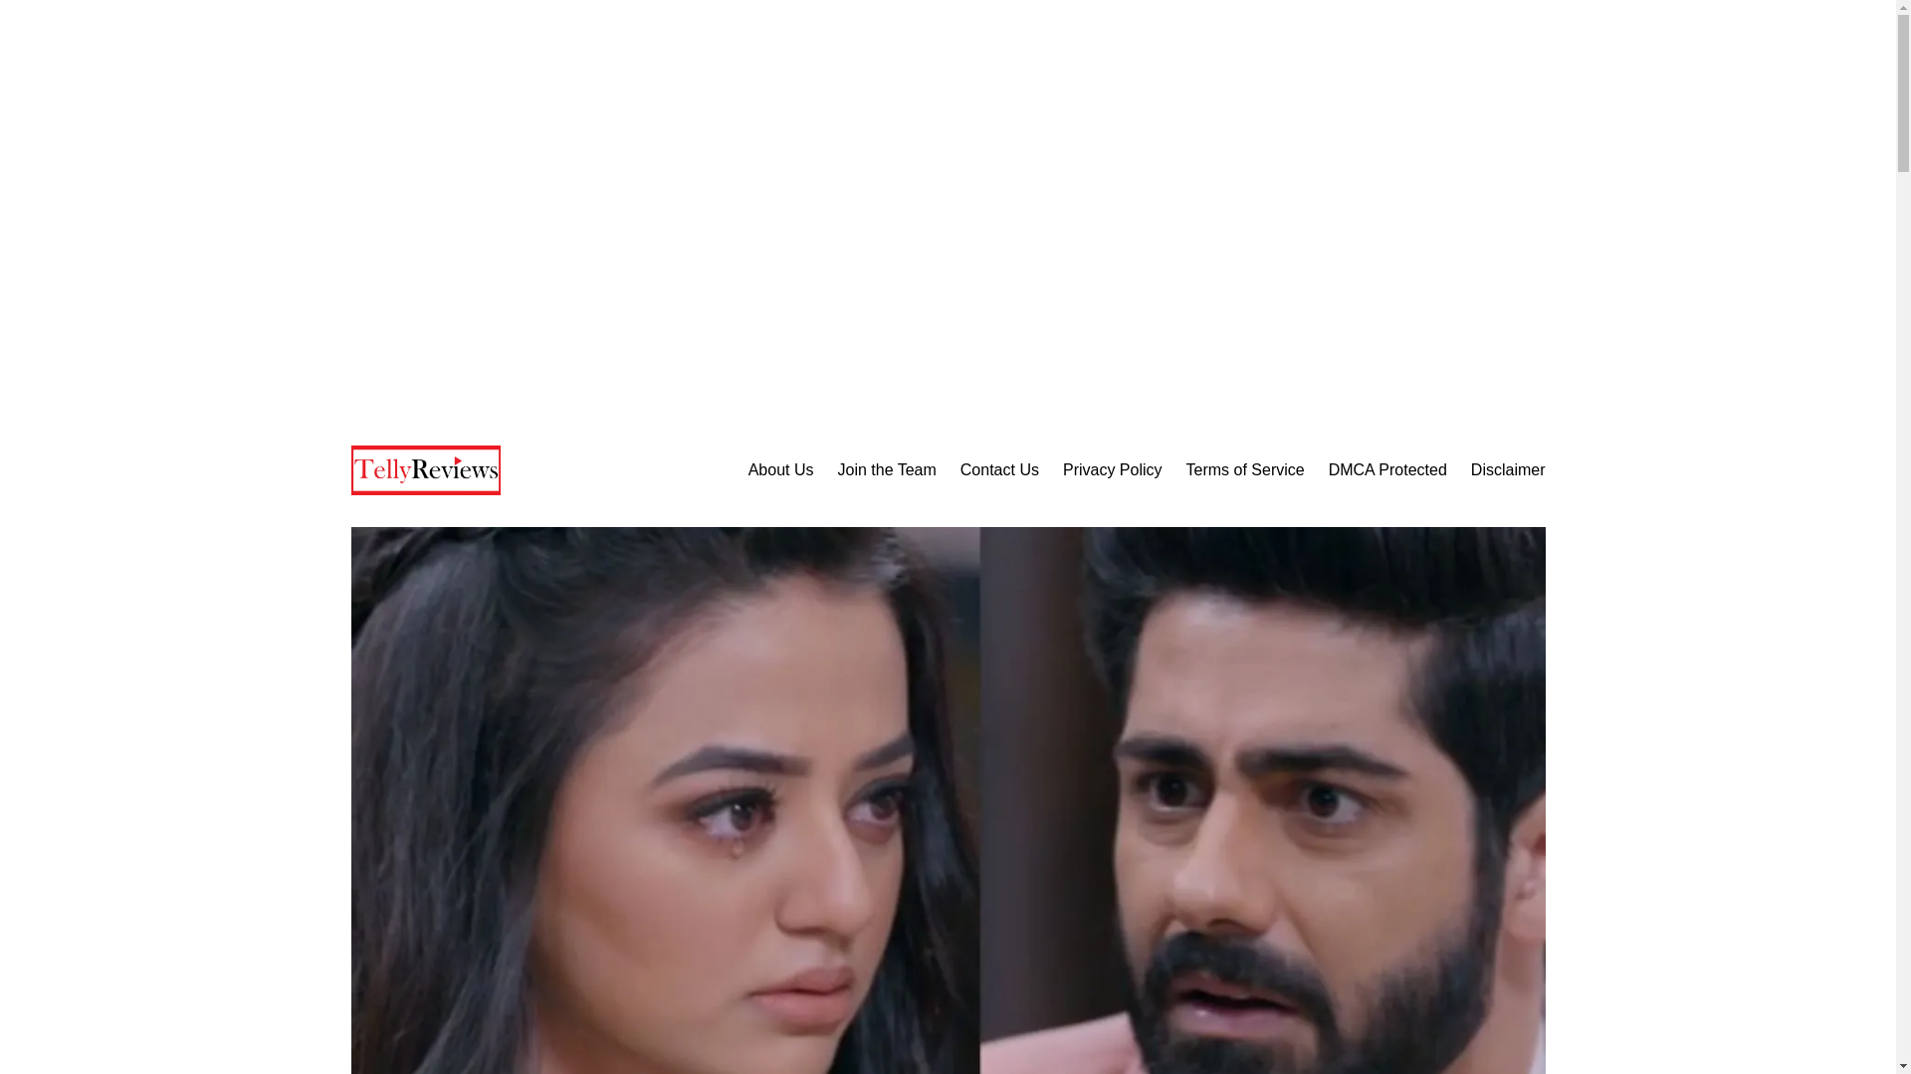 This screenshot has width=1911, height=1074. I want to click on Disclaimer, so click(1509, 470).